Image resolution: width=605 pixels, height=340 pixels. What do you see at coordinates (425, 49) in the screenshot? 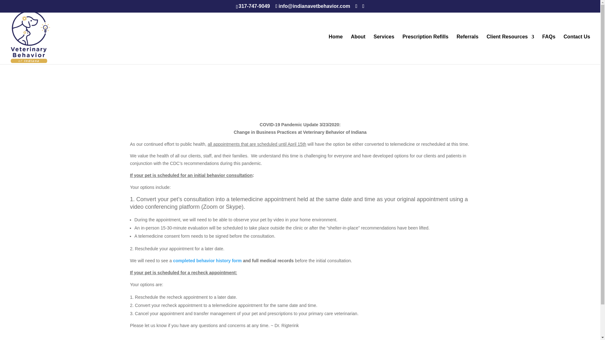
I see `Prescription Refills` at bounding box center [425, 49].